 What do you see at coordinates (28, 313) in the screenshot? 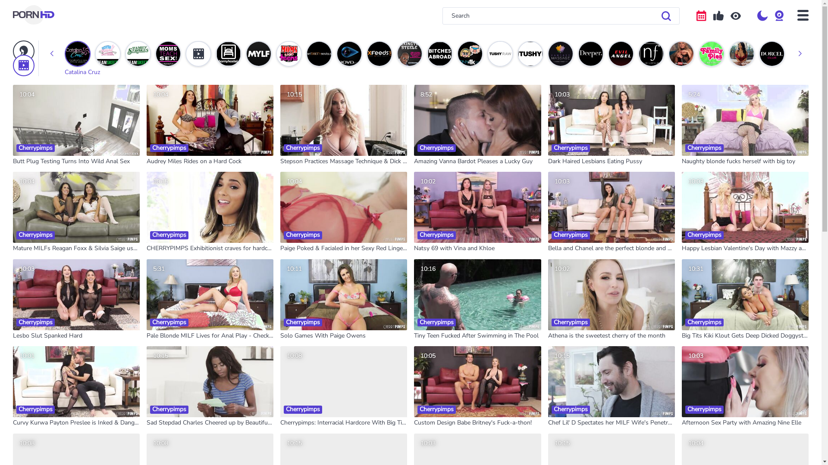
I see `Cherrypimps` at bounding box center [28, 313].